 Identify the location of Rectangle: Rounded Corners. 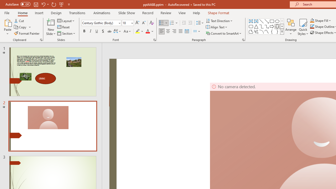
(251, 26).